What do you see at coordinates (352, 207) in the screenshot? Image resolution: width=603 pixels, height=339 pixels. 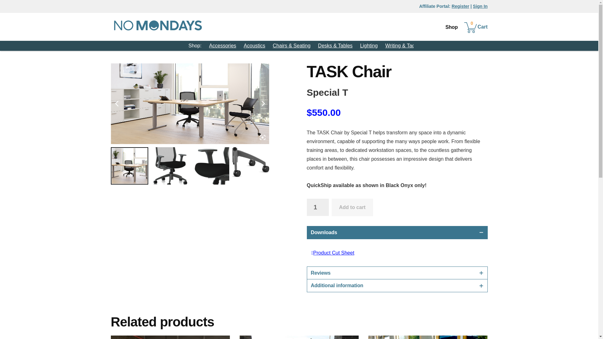 I see `Add to cart` at bounding box center [352, 207].